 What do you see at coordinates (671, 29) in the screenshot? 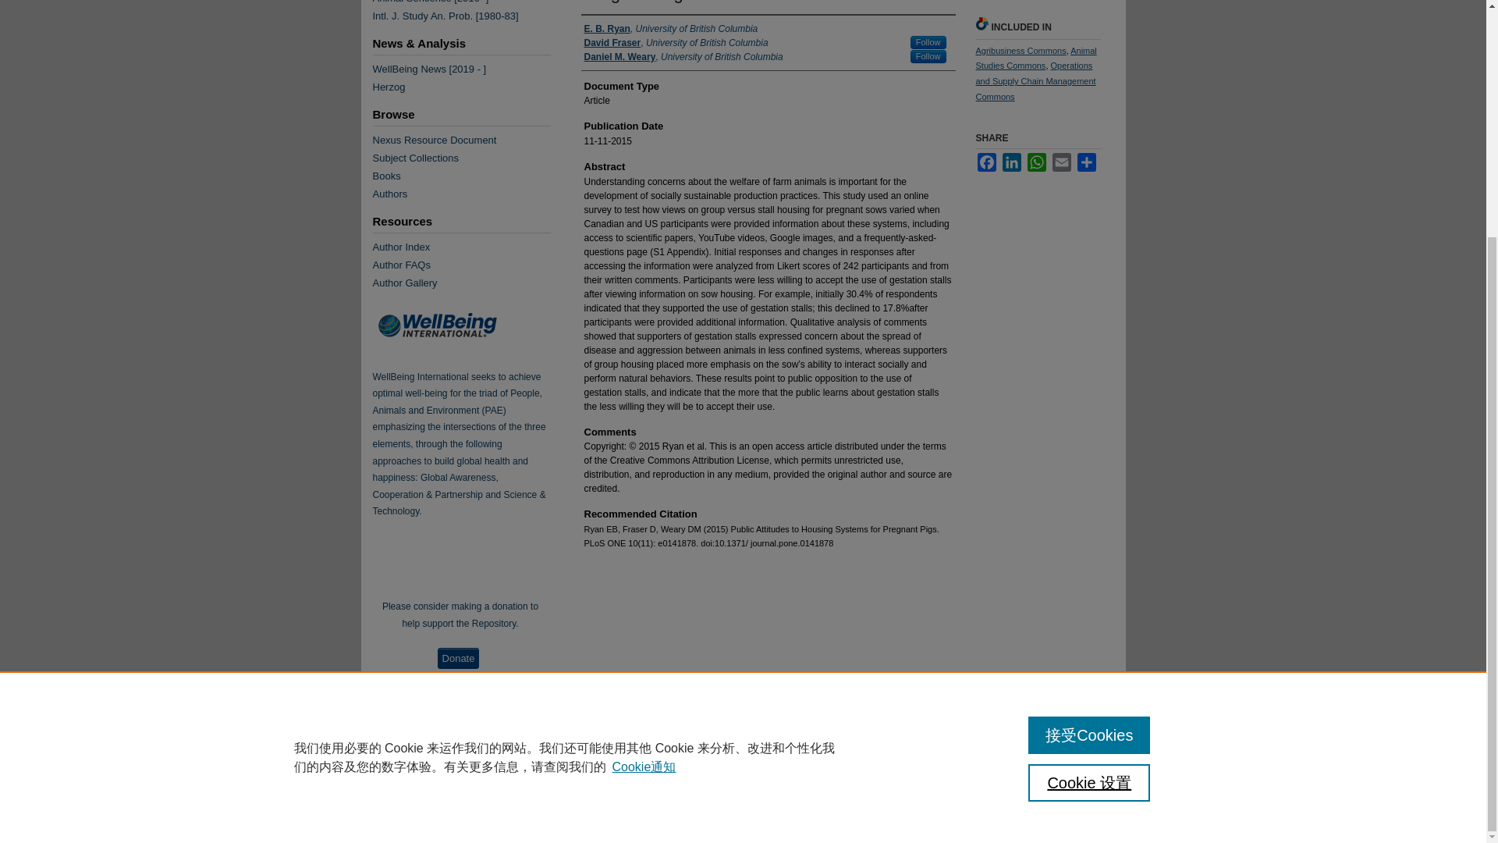
I see `E. B. Ryan, University of British Columbia` at bounding box center [671, 29].